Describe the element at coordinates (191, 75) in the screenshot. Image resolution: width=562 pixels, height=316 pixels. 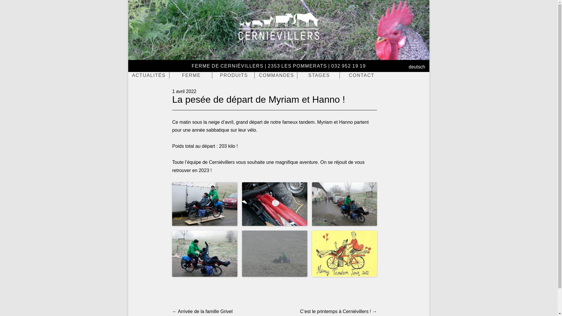
I see `FERME` at that location.